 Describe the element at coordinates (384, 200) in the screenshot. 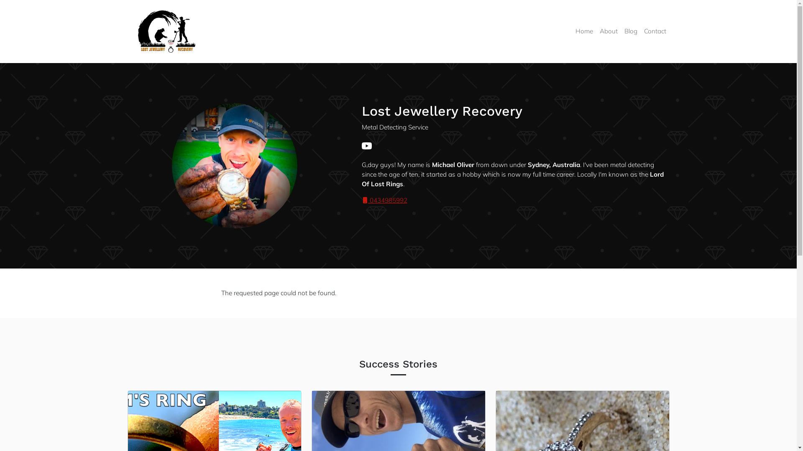

I see `0434985992` at that location.